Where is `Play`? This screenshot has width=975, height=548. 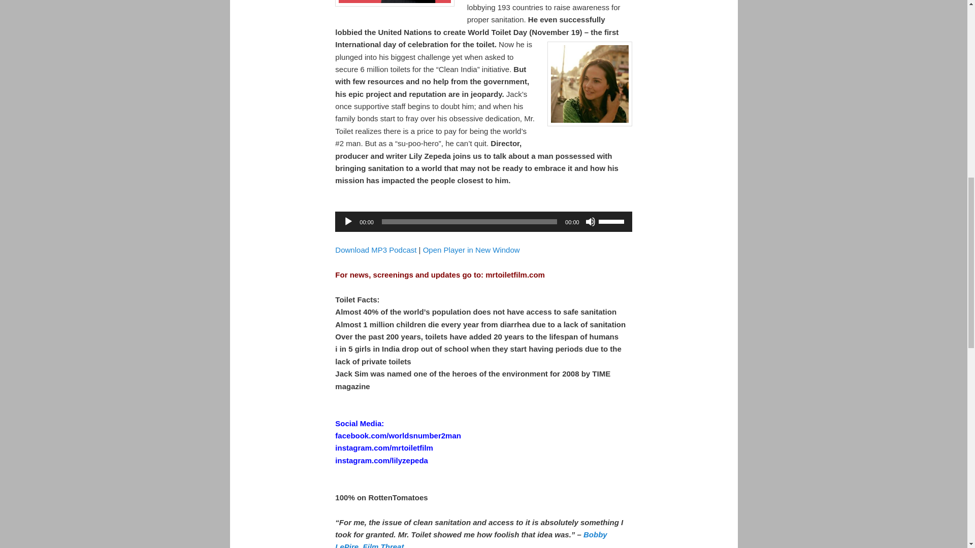 Play is located at coordinates (348, 221).